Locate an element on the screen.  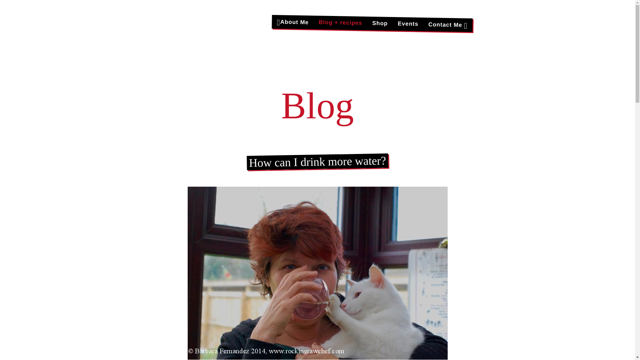
Contact Me is located at coordinates (447, 24).